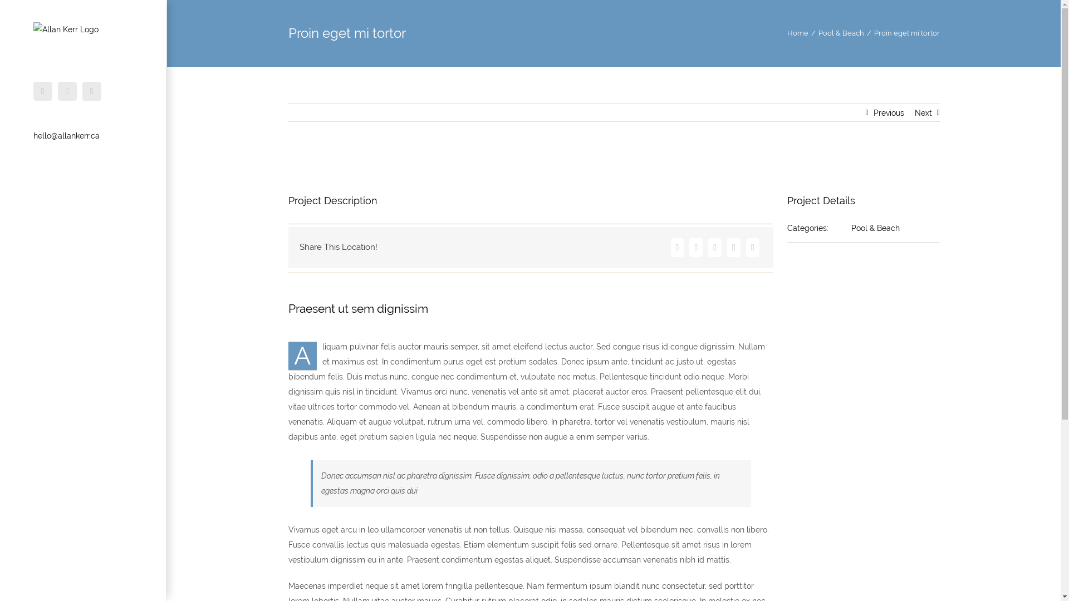 The height and width of the screenshot is (601, 1069). Describe the element at coordinates (67, 136) in the screenshot. I see `hello@allankerr.ca` at that location.